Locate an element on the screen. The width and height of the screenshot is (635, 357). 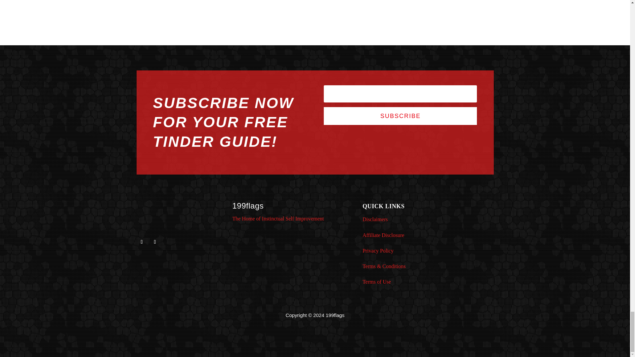
Follow on X is located at coordinates (142, 242).